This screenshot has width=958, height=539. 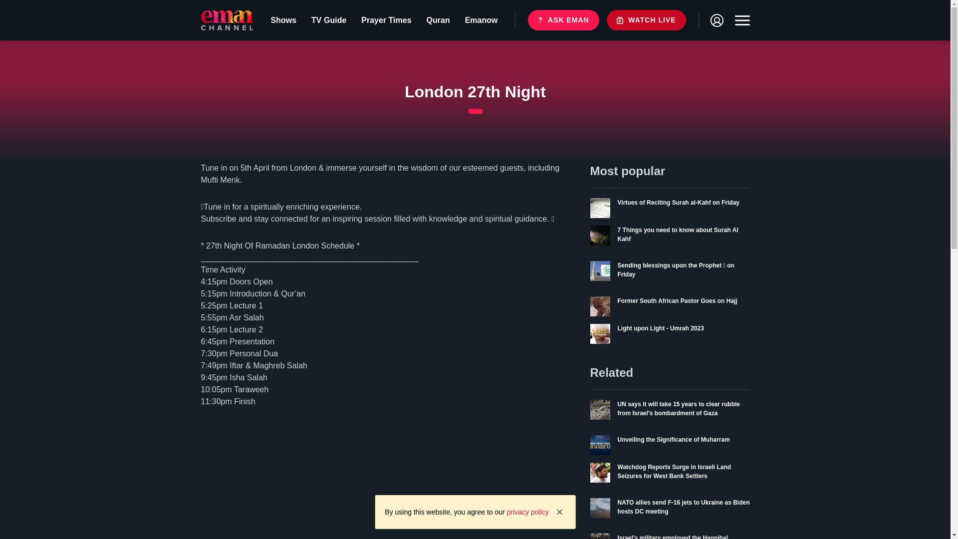 I want to click on Former South African Pastor Goes on Hajj, so click(x=284, y=20).